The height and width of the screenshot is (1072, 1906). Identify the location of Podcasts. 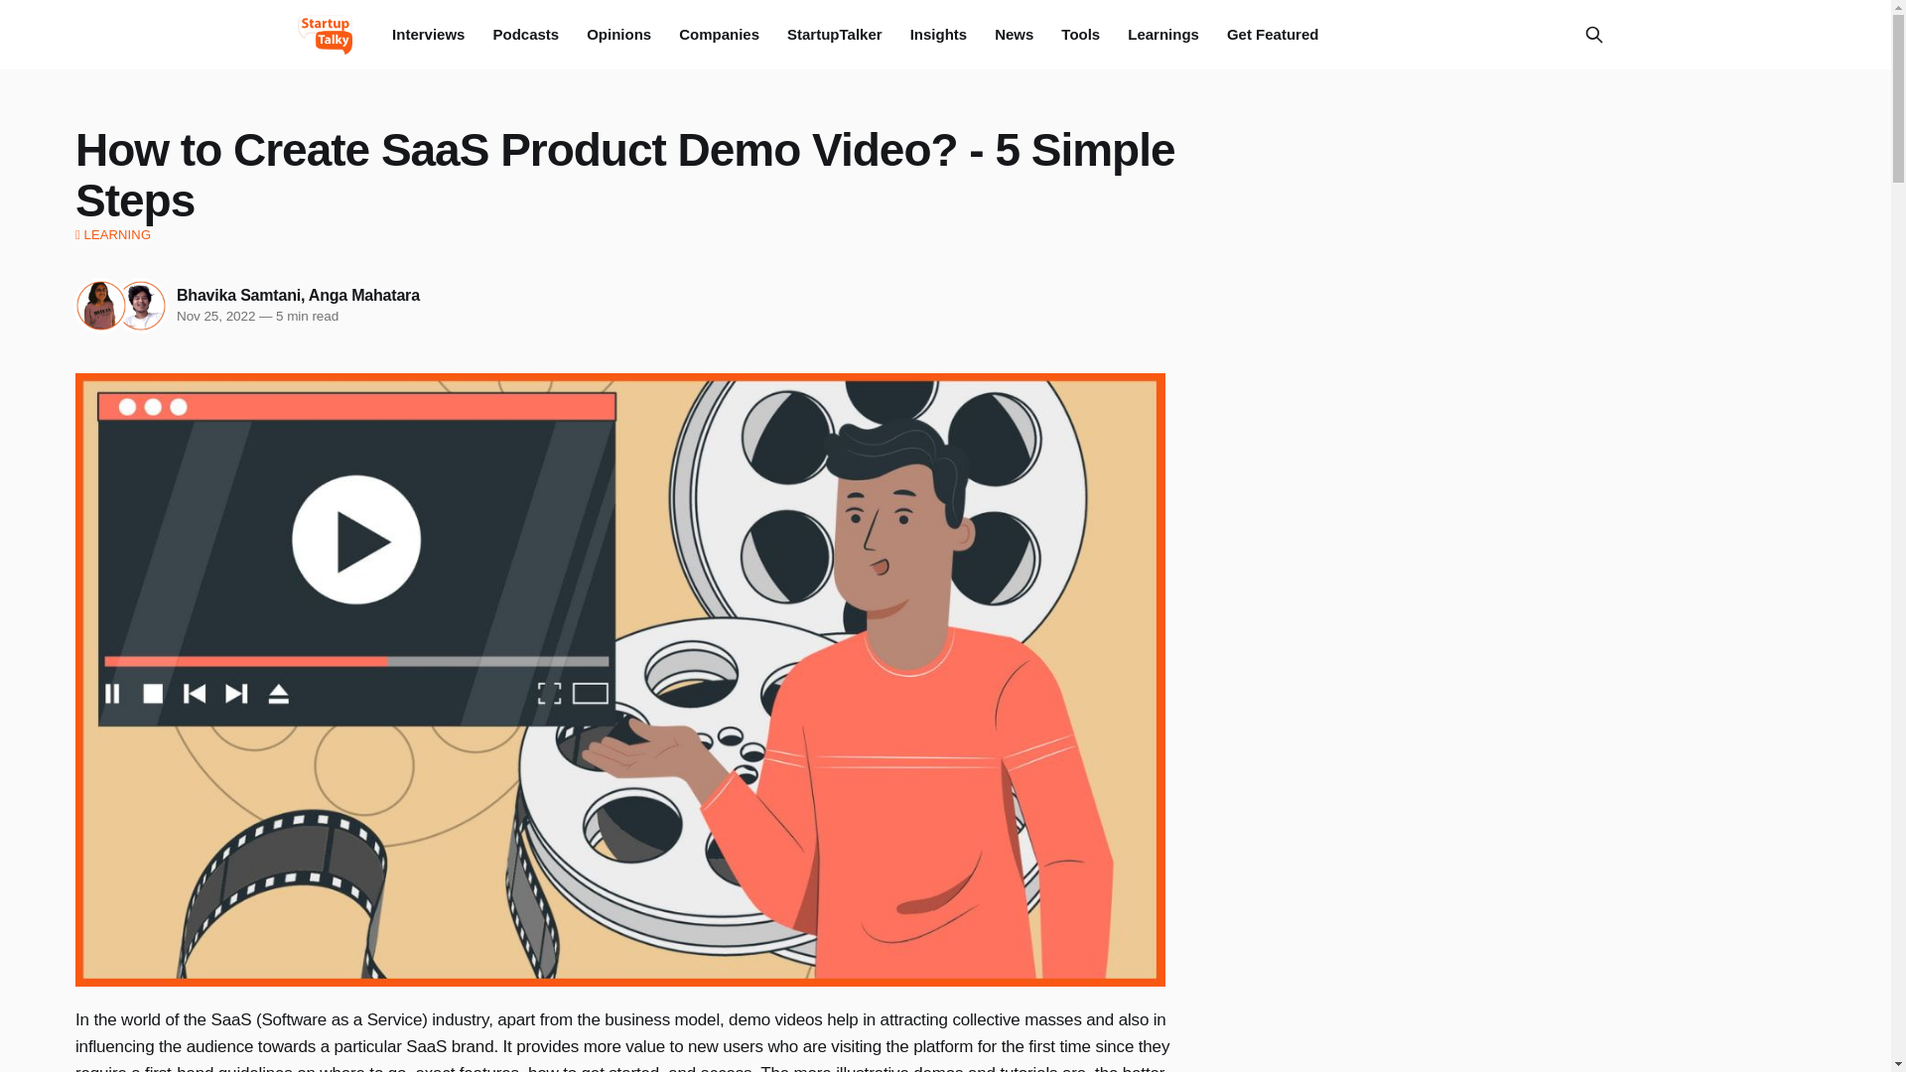
(524, 34).